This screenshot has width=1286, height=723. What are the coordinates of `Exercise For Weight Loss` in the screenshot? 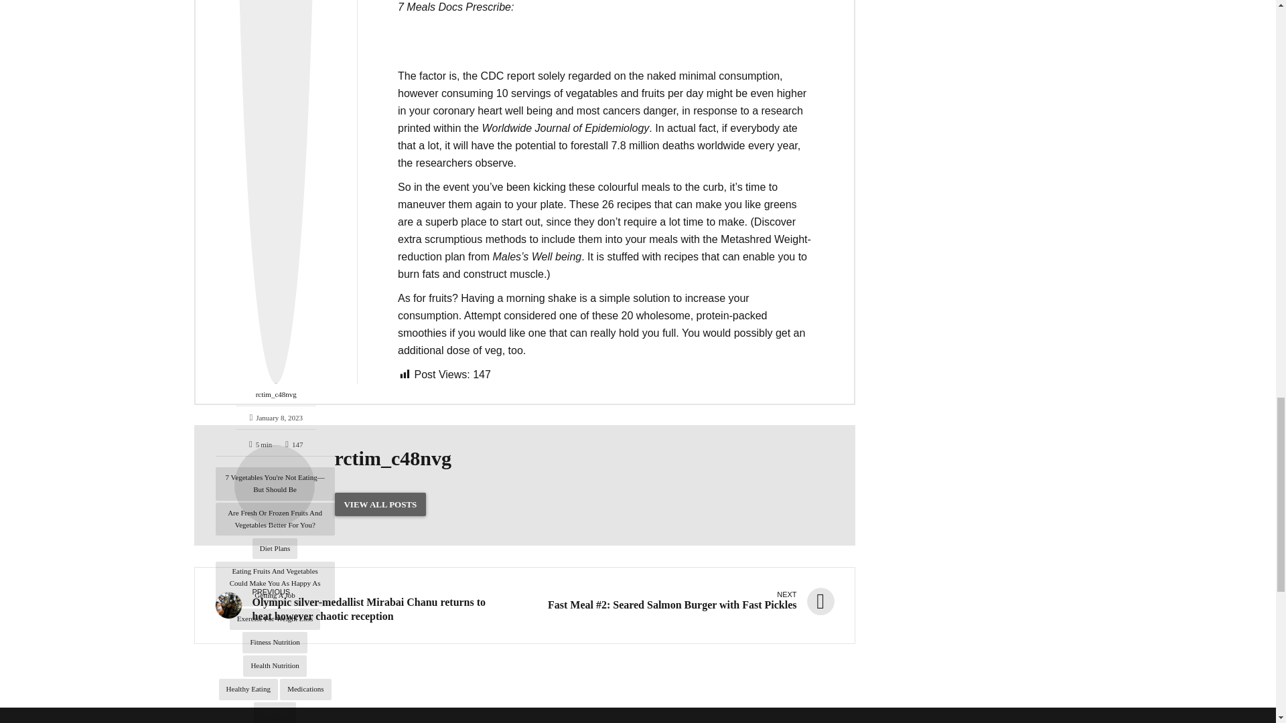 It's located at (275, 619).